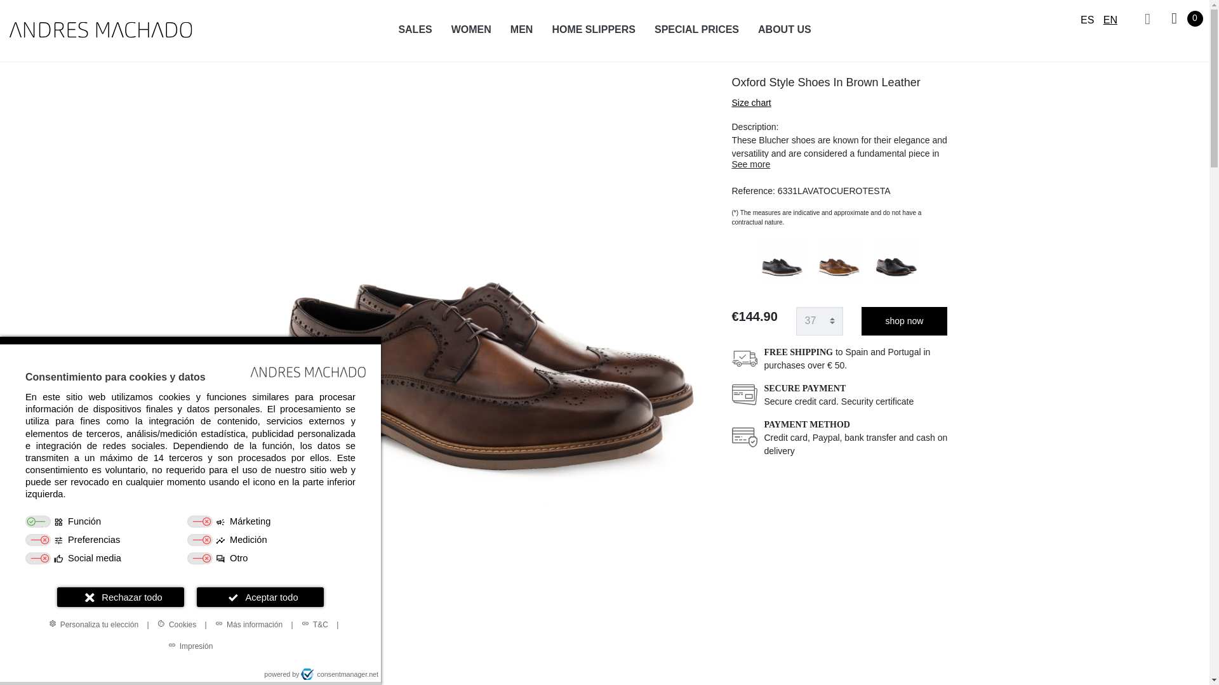 The image size is (1219, 685). I want to click on WOMEN, so click(471, 29).